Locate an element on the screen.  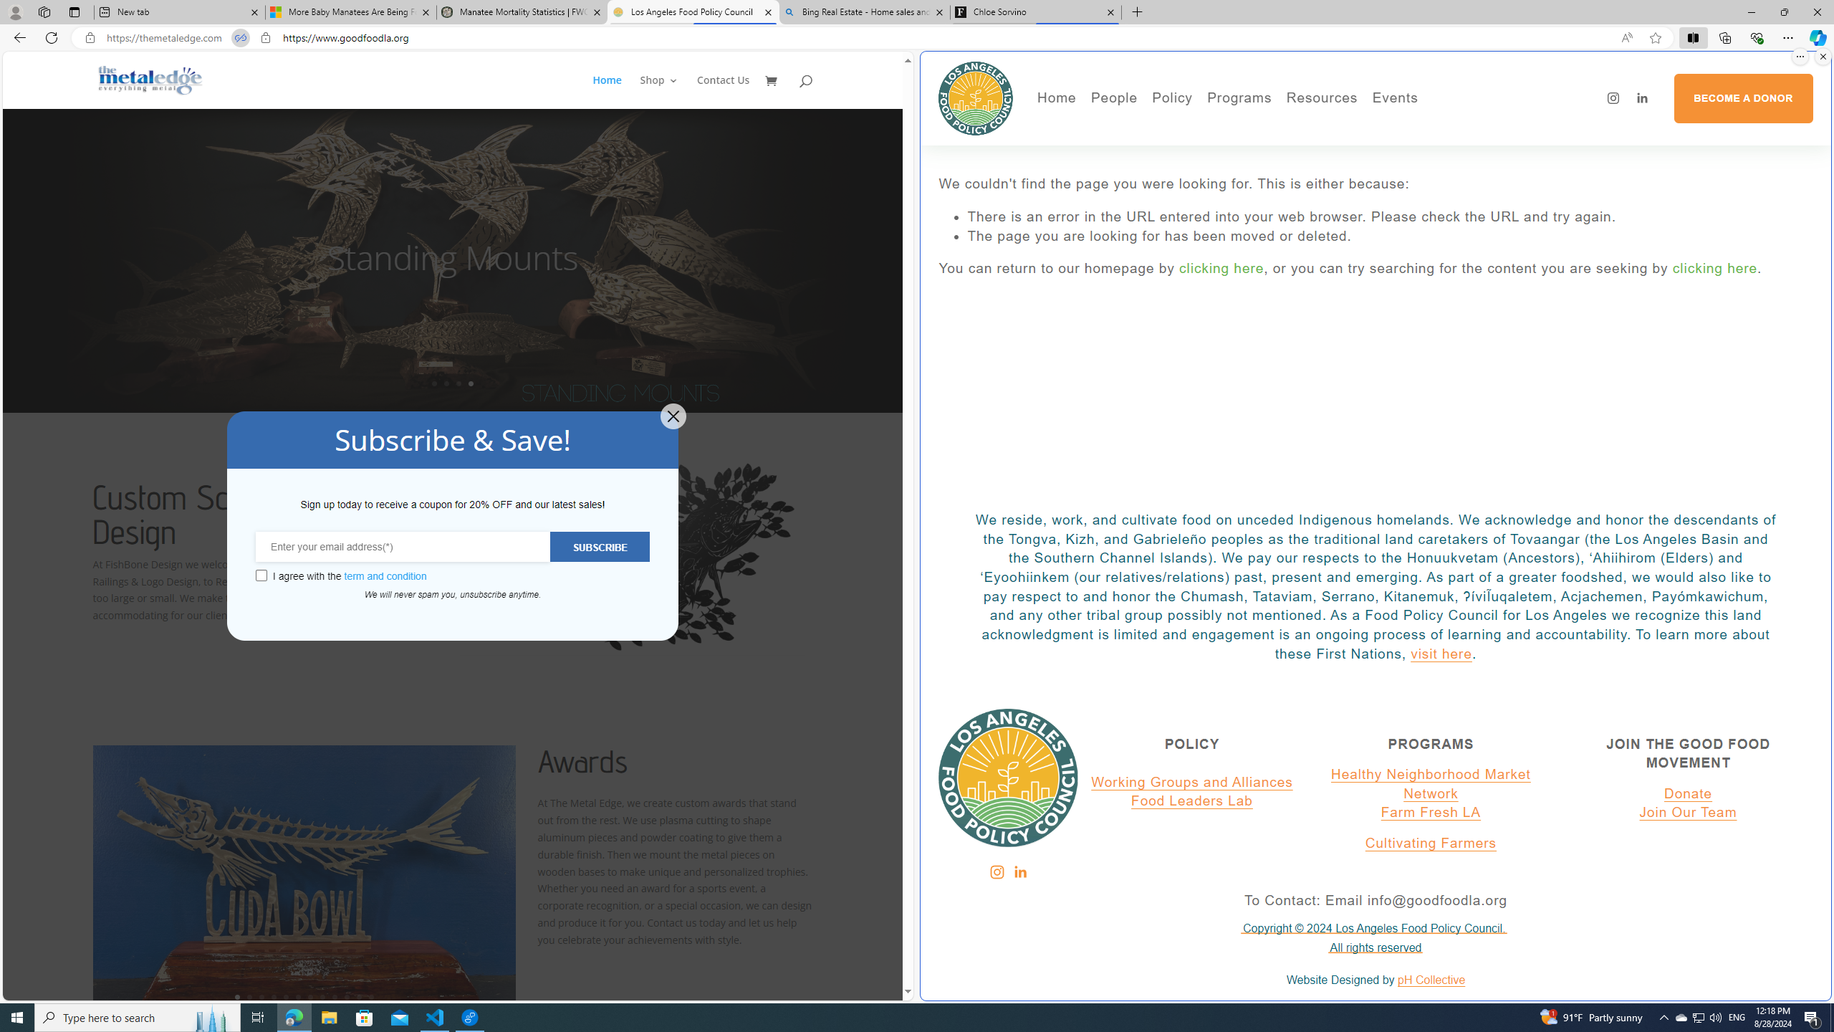
9 is located at coordinates (335, 996).